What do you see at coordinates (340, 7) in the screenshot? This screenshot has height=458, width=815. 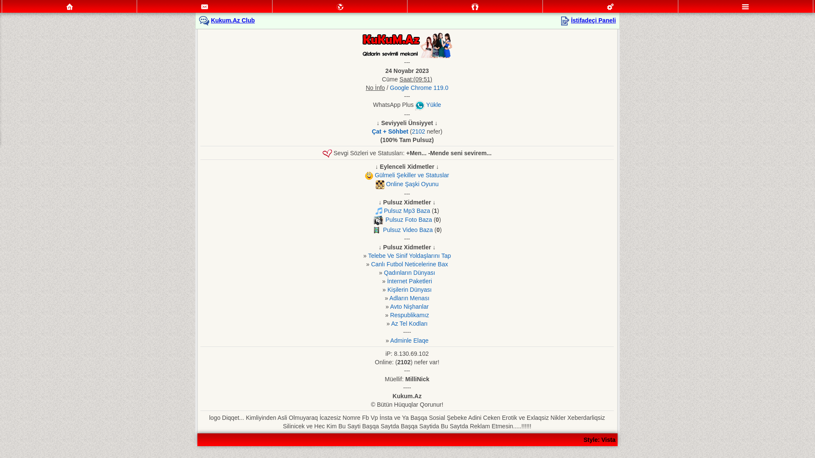 I see `Mektublar` at bounding box center [340, 7].